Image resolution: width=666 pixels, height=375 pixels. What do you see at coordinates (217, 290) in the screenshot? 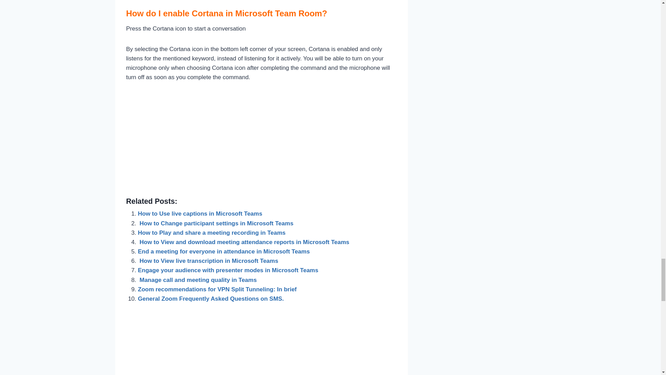
I see `Zoom recommendations for VPN Split Tunneling: In brief` at bounding box center [217, 290].